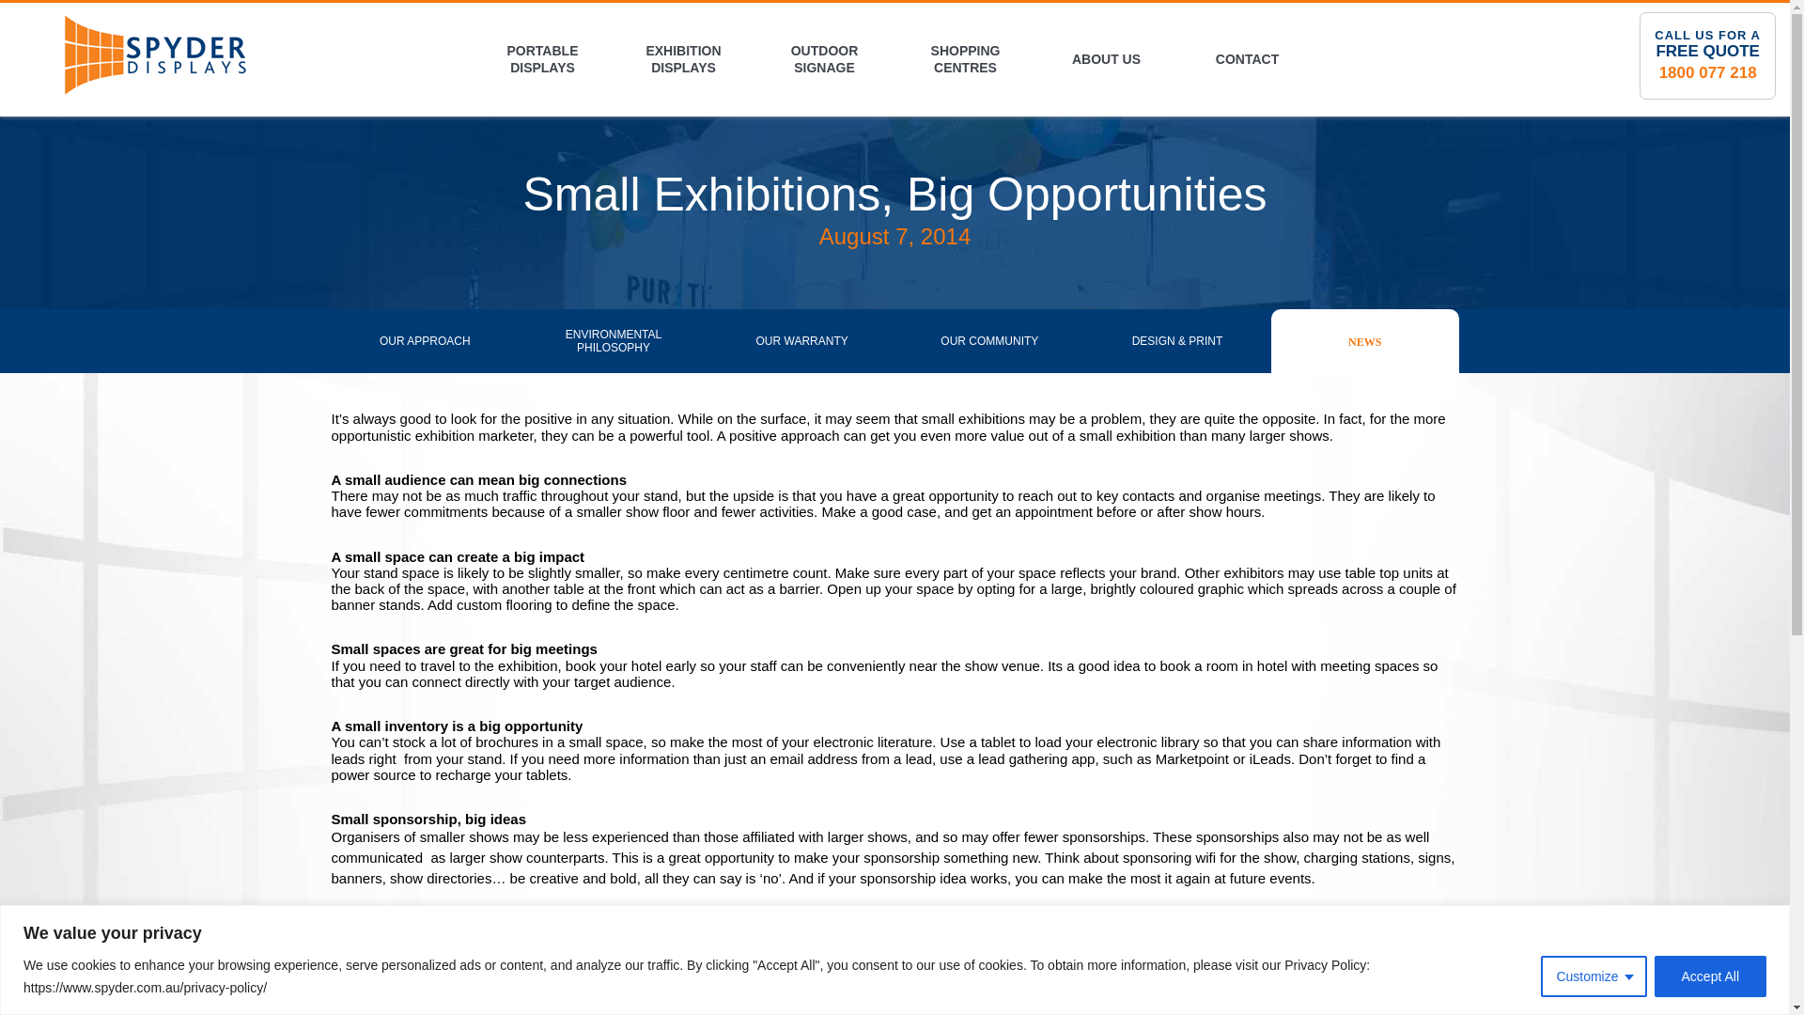 The width and height of the screenshot is (1804, 1015). I want to click on PORTABLE DISPLAYS, so click(541, 59).